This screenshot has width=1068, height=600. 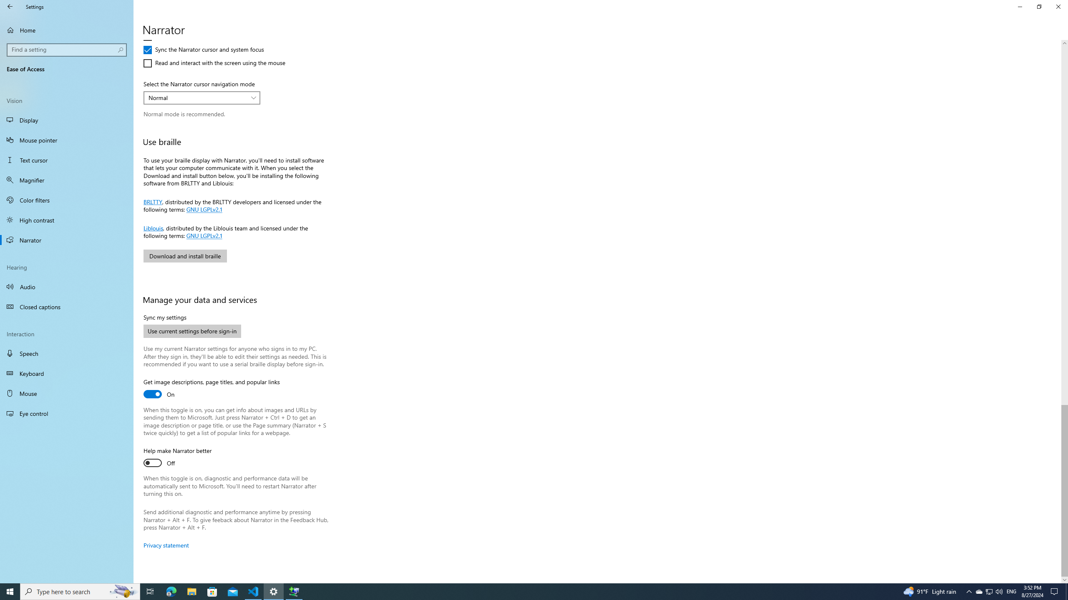 What do you see at coordinates (177, 458) in the screenshot?
I see `Help make Narrator better` at bounding box center [177, 458].